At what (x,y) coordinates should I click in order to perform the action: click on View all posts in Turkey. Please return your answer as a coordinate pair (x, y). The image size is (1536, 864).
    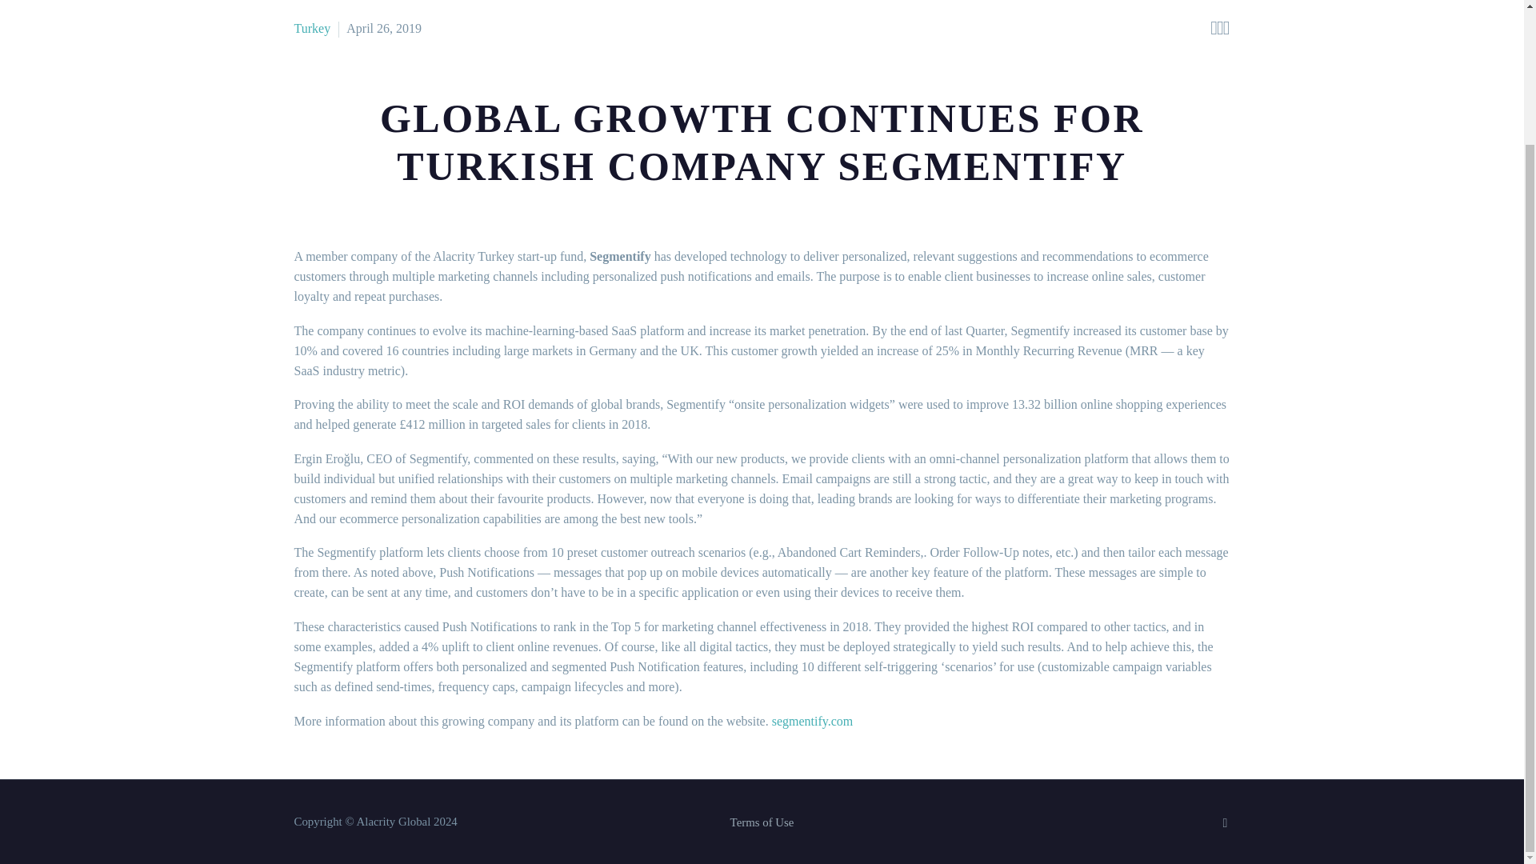
    Looking at the image, I should click on (313, 29).